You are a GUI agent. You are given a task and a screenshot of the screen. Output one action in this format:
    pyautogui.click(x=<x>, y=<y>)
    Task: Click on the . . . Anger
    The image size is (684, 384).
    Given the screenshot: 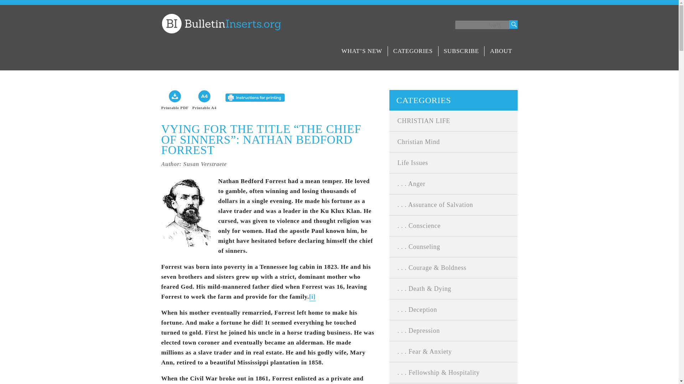 What is the action you would take?
    pyautogui.click(x=453, y=184)
    